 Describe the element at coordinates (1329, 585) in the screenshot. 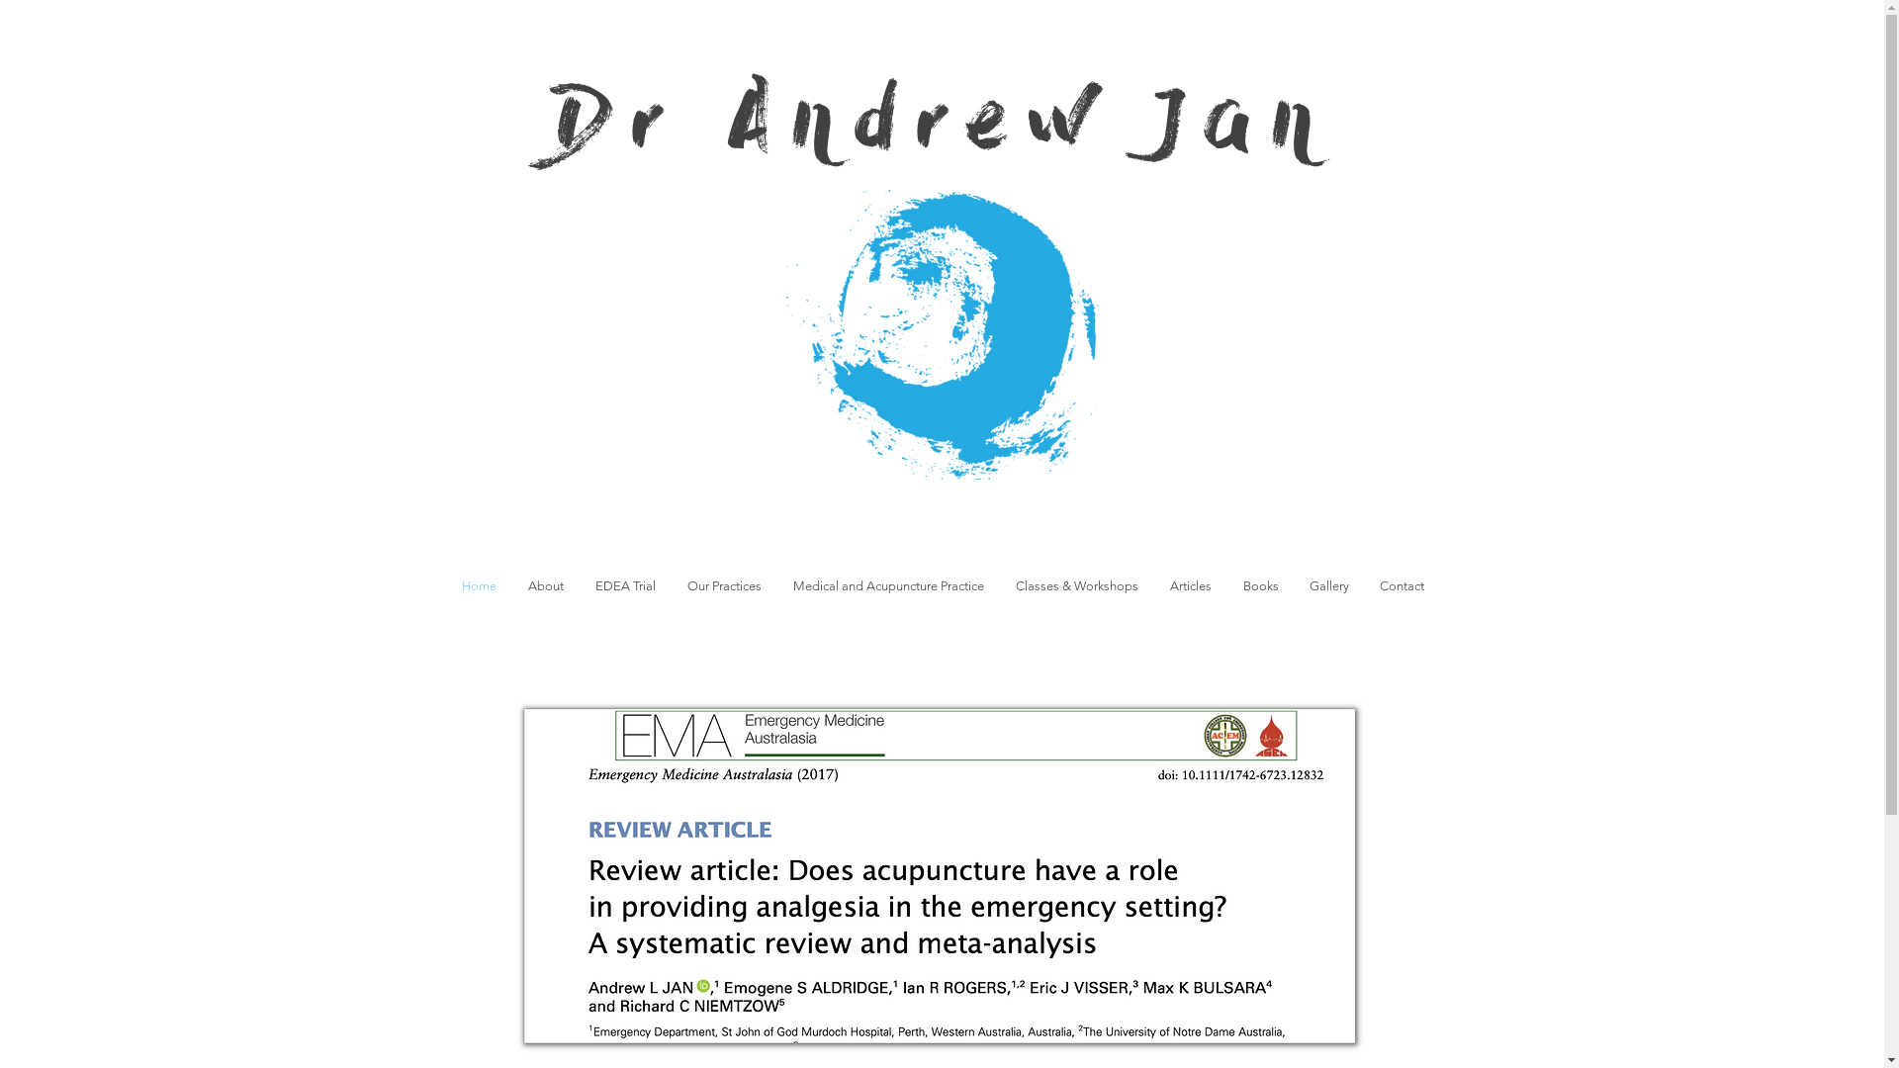

I see `Gallery` at that location.